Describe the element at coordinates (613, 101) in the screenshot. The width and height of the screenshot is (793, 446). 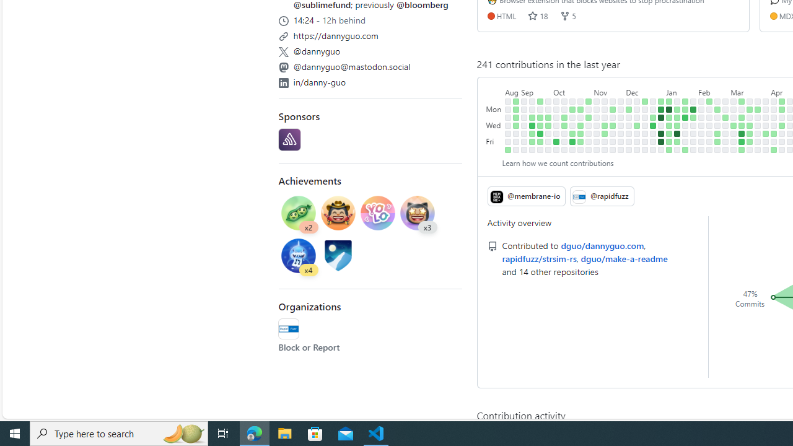
I see `No contributions on November 19th.` at that location.